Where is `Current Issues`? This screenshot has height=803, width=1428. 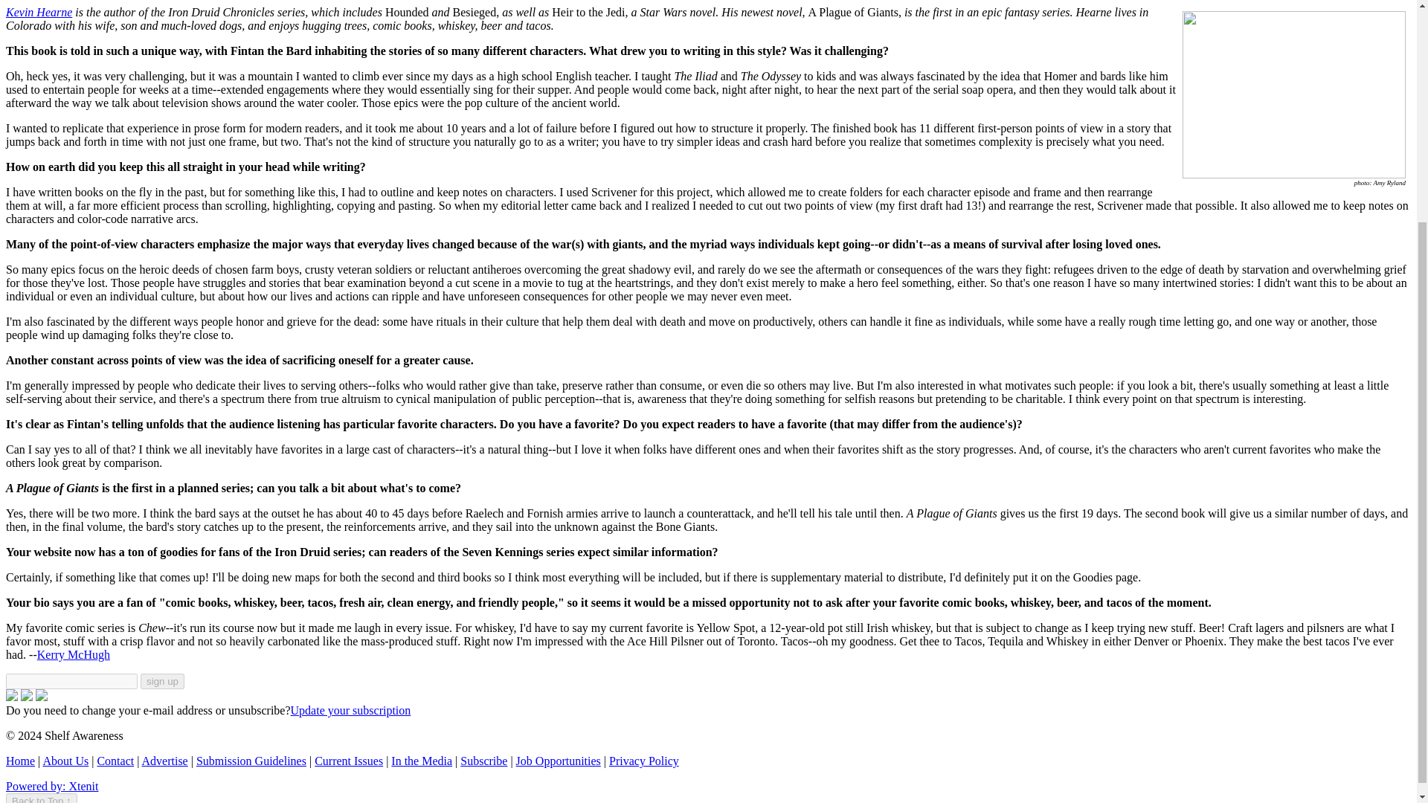 Current Issues is located at coordinates (348, 761).